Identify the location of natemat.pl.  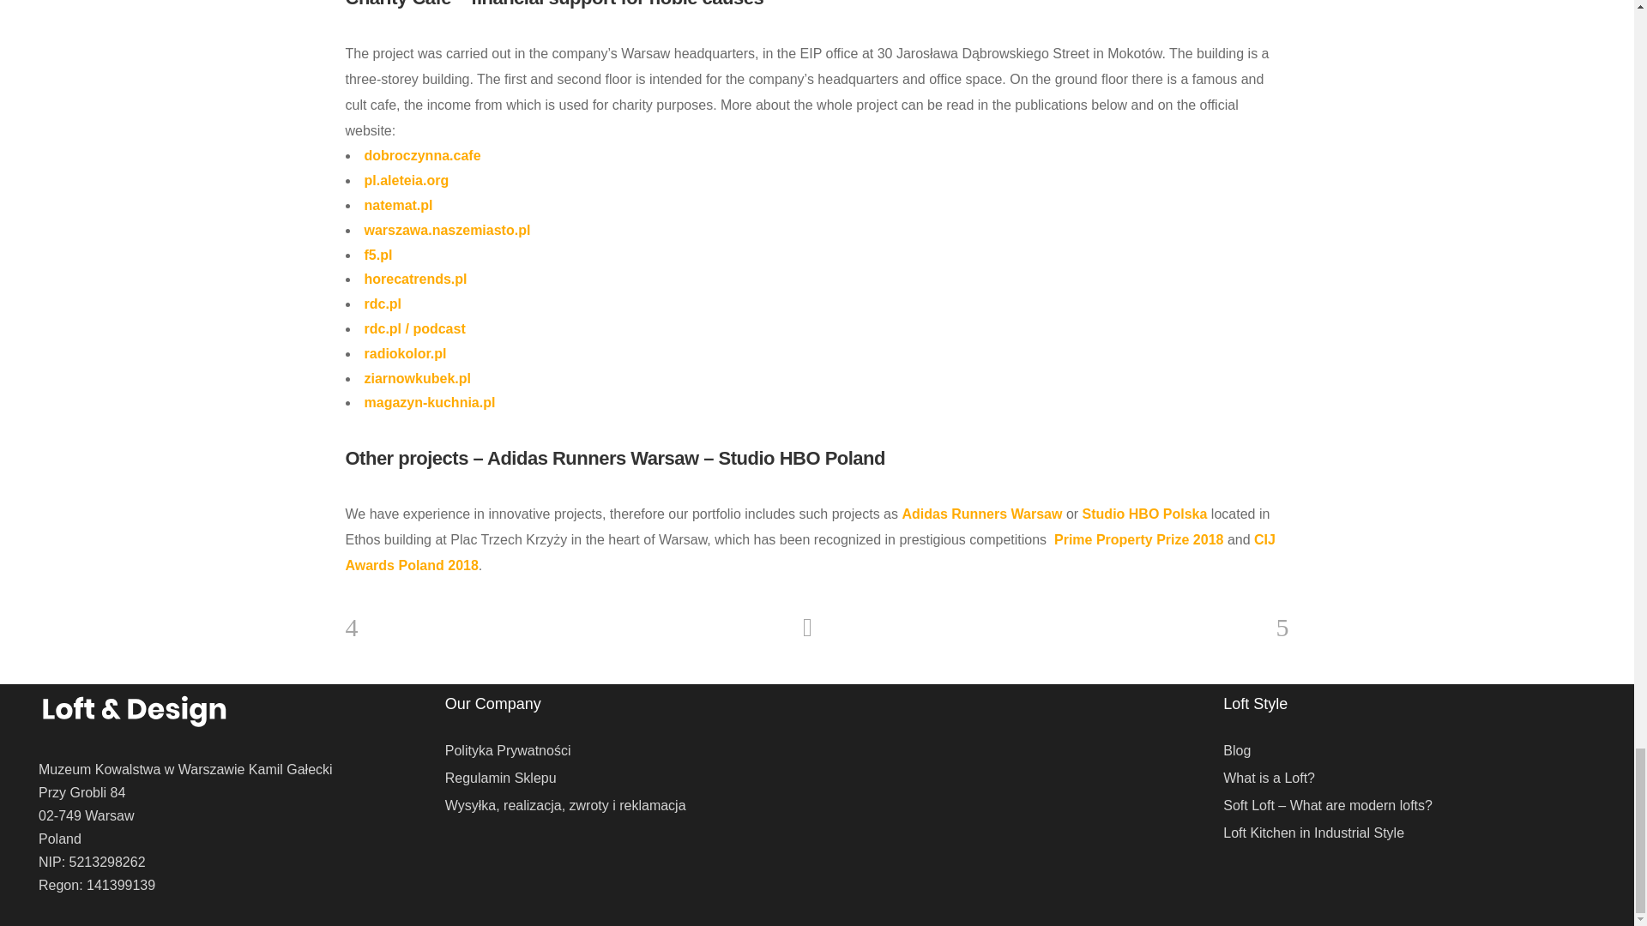
(398, 206).